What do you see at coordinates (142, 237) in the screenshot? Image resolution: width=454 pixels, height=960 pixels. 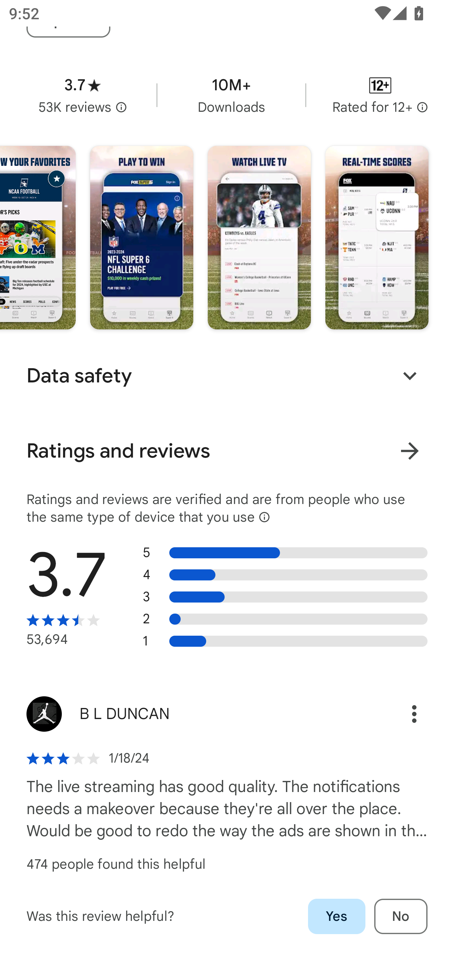 I see `Screenshot "3" of "5"` at bounding box center [142, 237].